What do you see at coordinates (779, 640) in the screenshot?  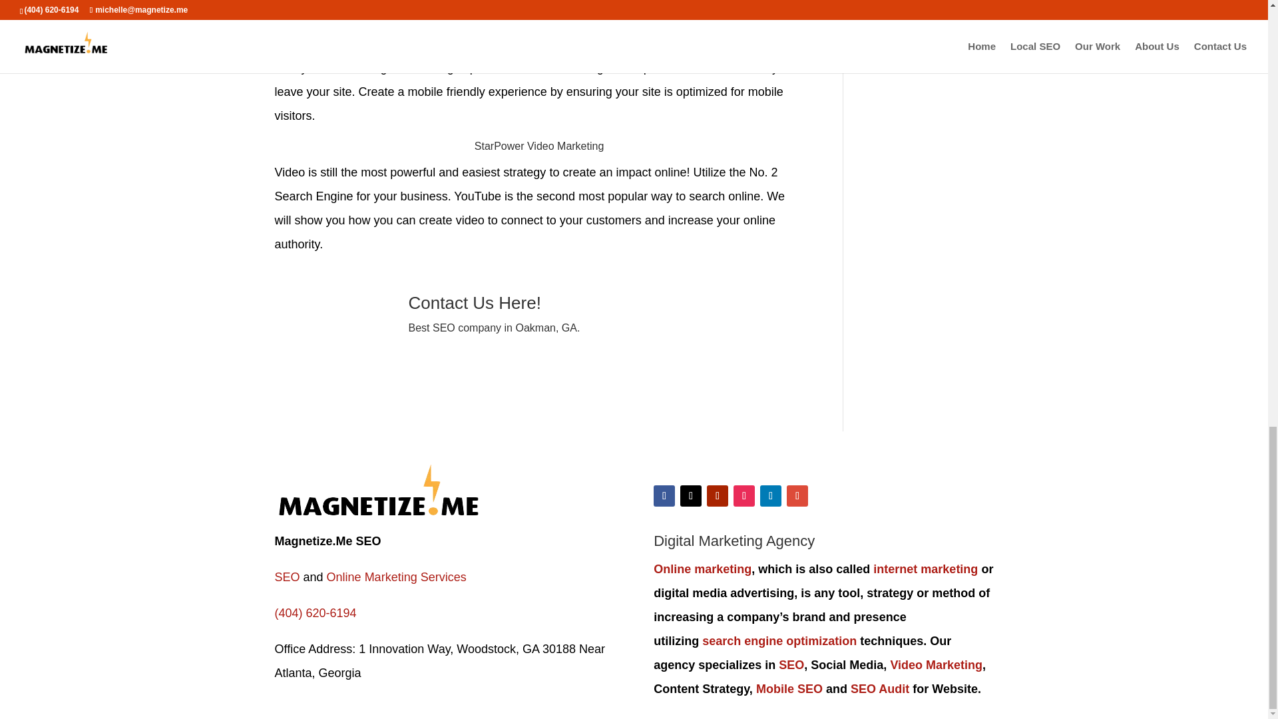 I see `search engine optimization` at bounding box center [779, 640].